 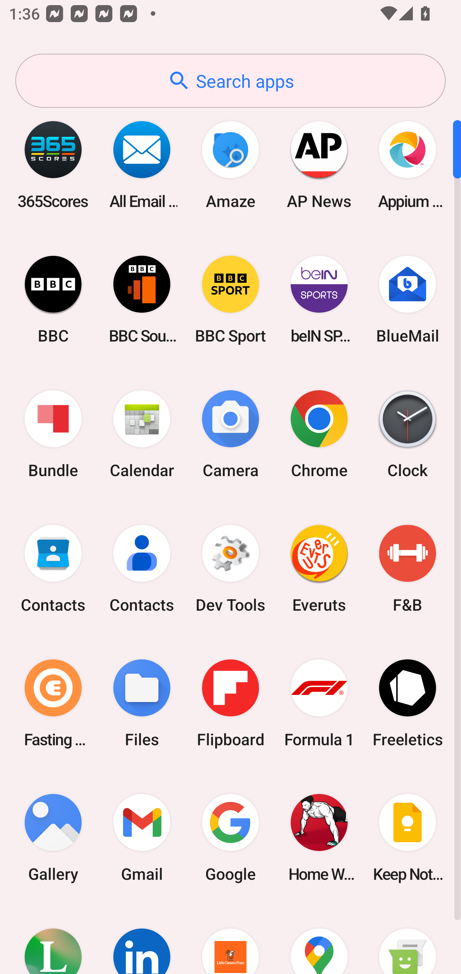 I want to click on Clock, so click(x=408, y=434).